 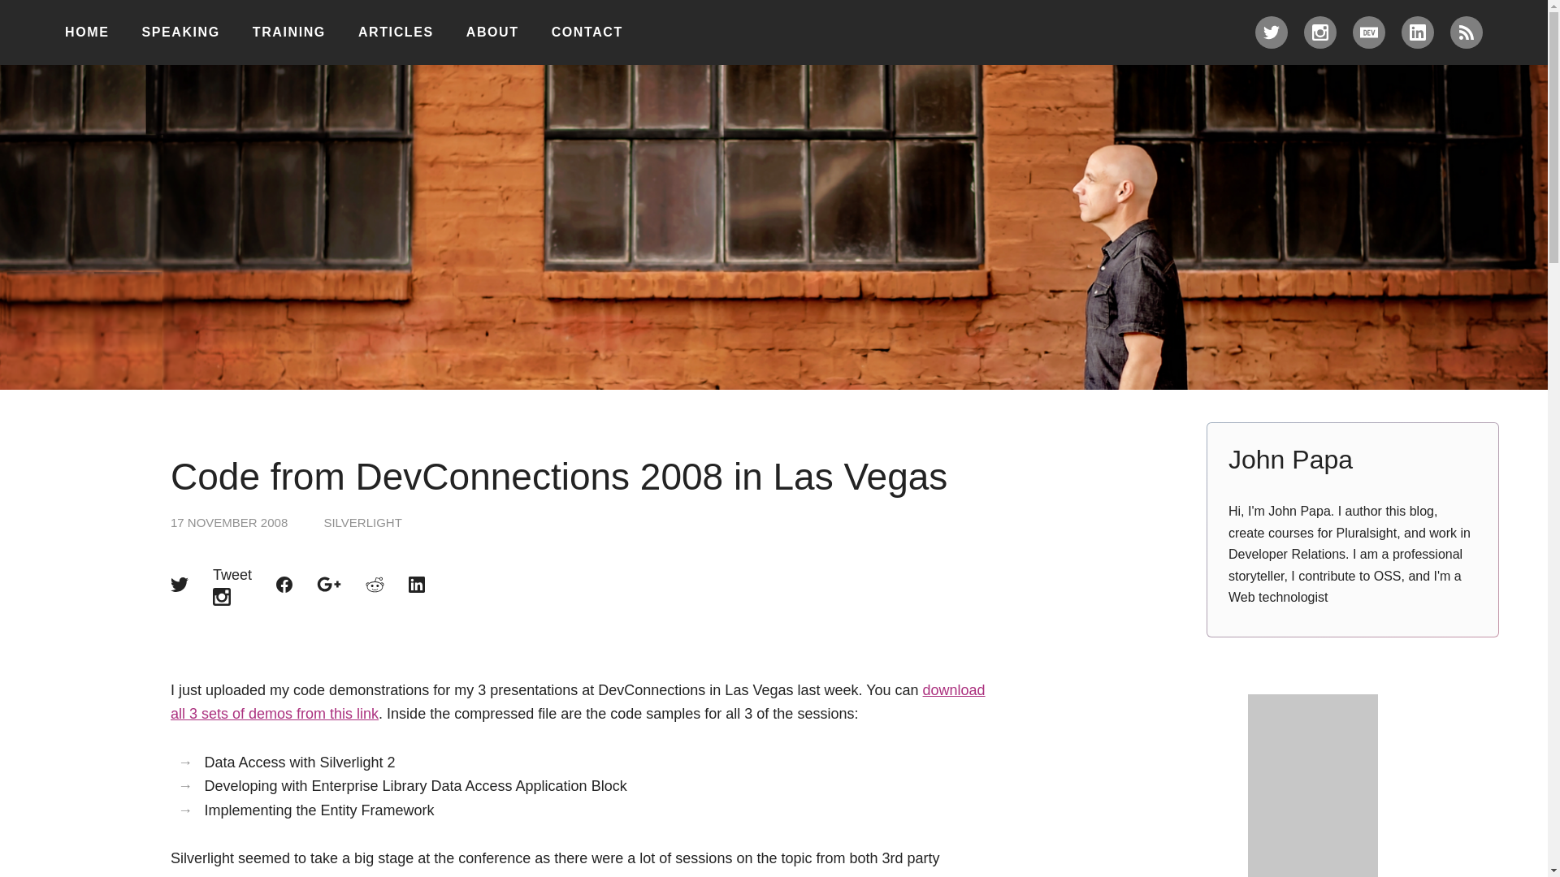 What do you see at coordinates (87, 32) in the screenshot?
I see `HOME` at bounding box center [87, 32].